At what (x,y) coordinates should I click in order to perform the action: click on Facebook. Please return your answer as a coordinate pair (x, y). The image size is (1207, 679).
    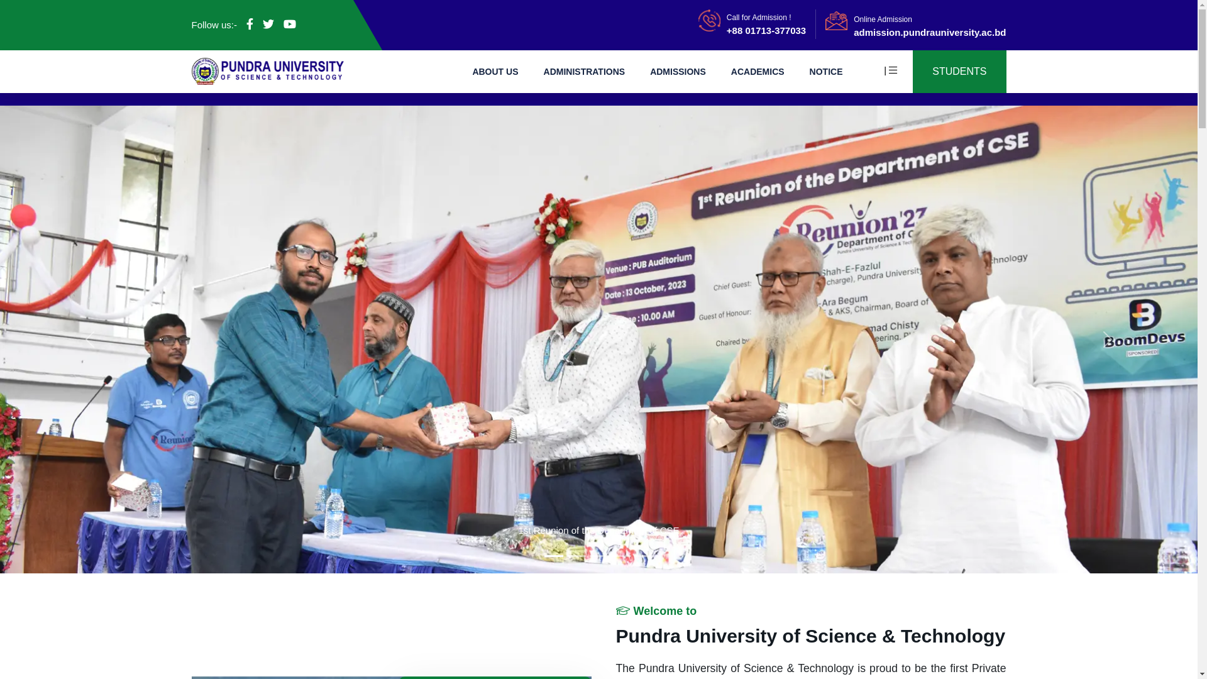
    Looking at the image, I should click on (250, 25).